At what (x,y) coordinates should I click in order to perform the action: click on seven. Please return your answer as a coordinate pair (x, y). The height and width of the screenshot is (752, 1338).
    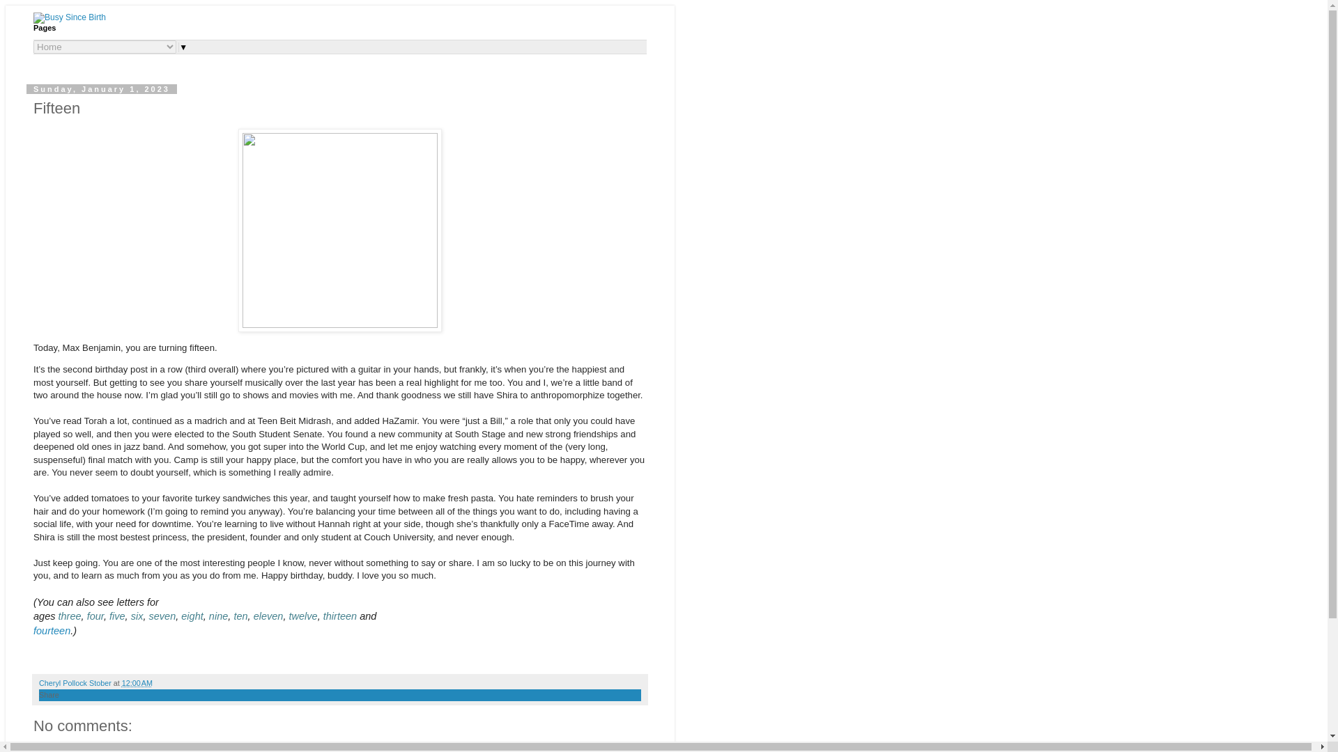
    Looking at the image, I should click on (162, 616).